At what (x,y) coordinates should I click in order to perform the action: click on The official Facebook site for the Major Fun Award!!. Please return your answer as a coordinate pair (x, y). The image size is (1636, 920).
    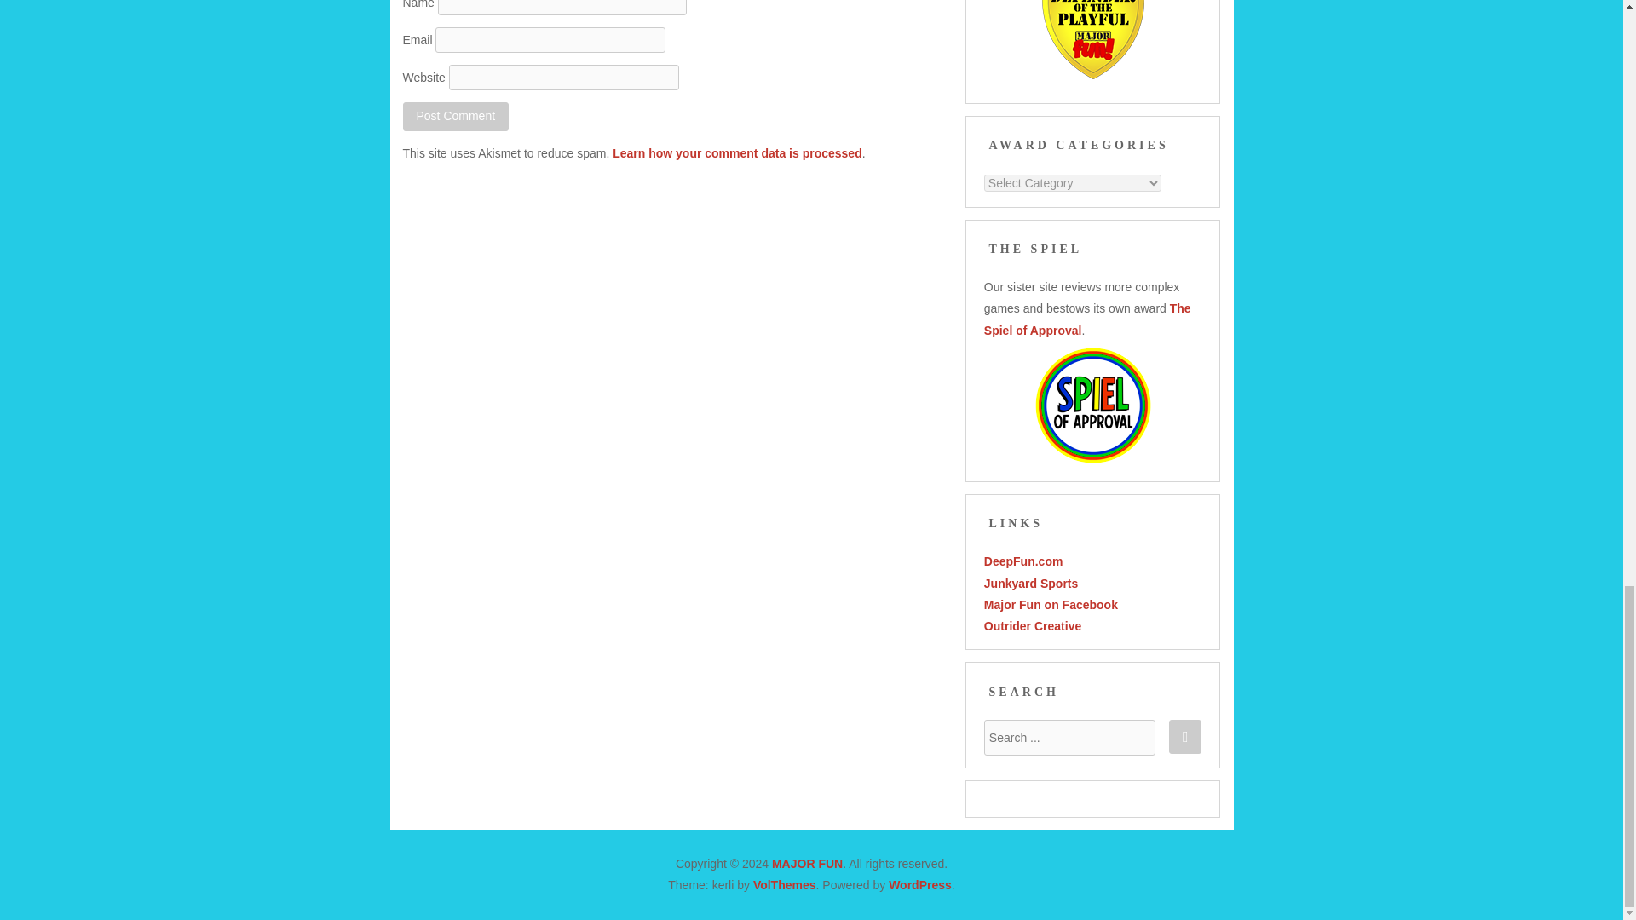
    Looking at the image, I should click on (1051, 605).